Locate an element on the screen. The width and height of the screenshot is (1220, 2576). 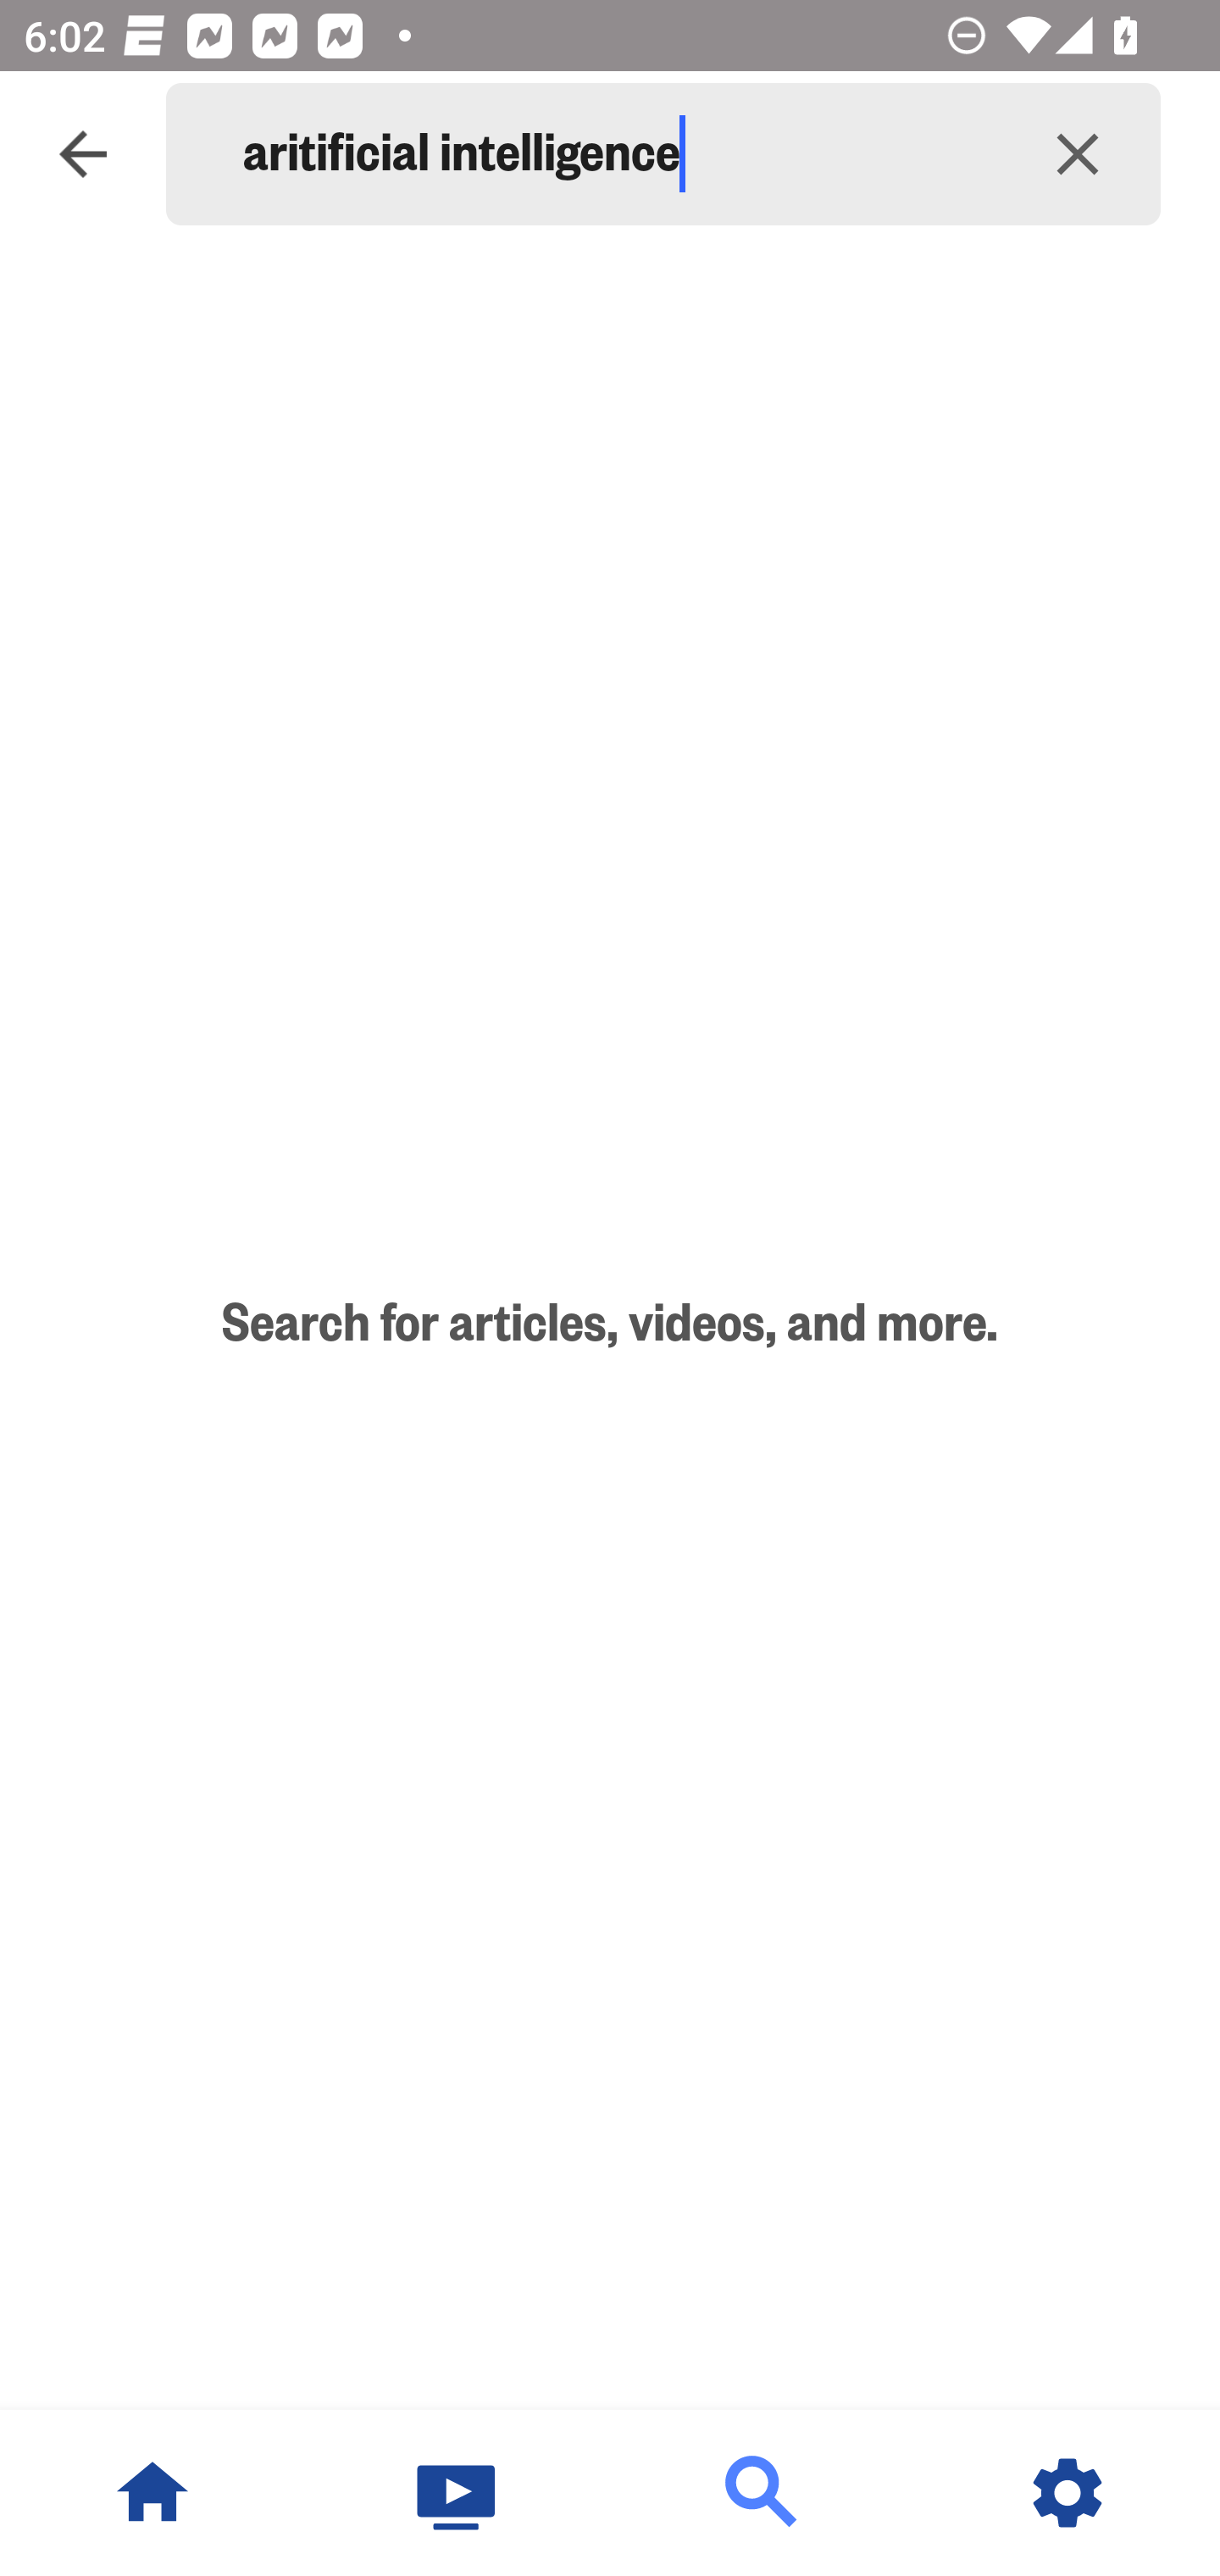
Settings is located at coordinates (1067, 2493).